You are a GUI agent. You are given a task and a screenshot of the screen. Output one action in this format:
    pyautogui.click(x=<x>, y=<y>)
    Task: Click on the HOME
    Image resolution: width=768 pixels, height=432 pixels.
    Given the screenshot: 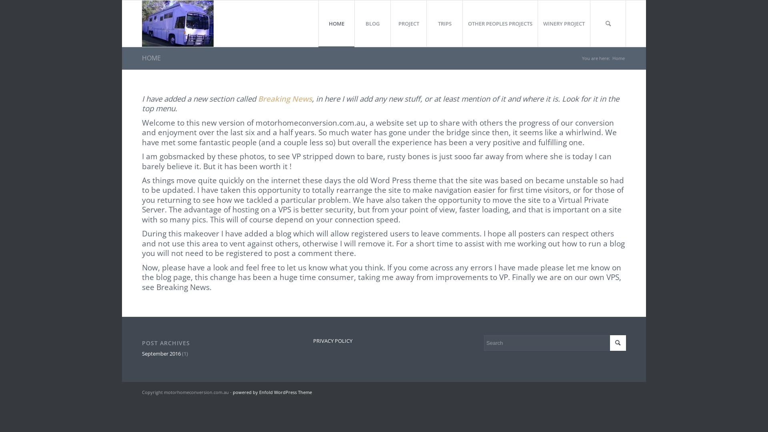 What is the action you would take?
    pyautogui.click(x=151, y=58)
    